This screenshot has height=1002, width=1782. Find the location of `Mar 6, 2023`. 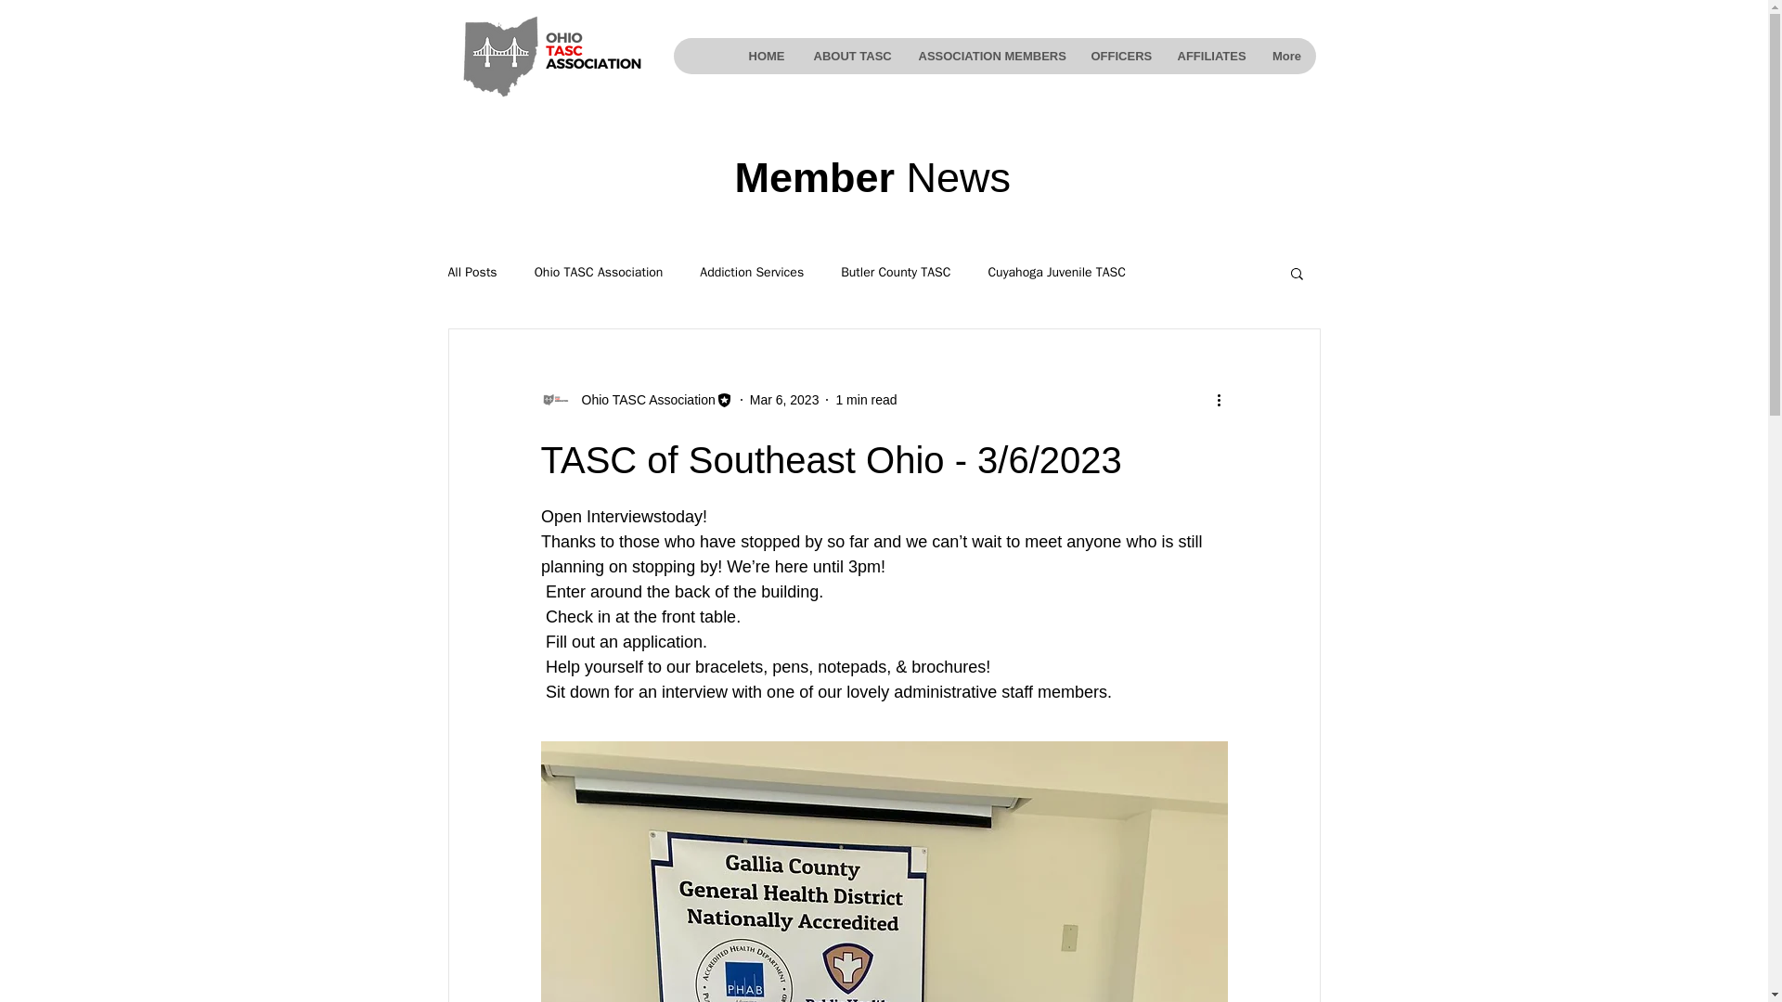

Mar 6, 2023 is located at coordinates (785, 399).